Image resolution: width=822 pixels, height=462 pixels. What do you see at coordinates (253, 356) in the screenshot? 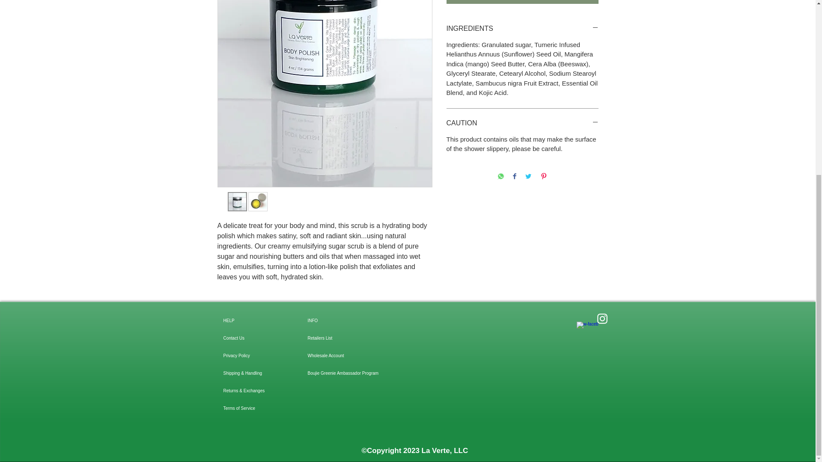
I see `Privacy Policy` at bounding box center [253, 356].